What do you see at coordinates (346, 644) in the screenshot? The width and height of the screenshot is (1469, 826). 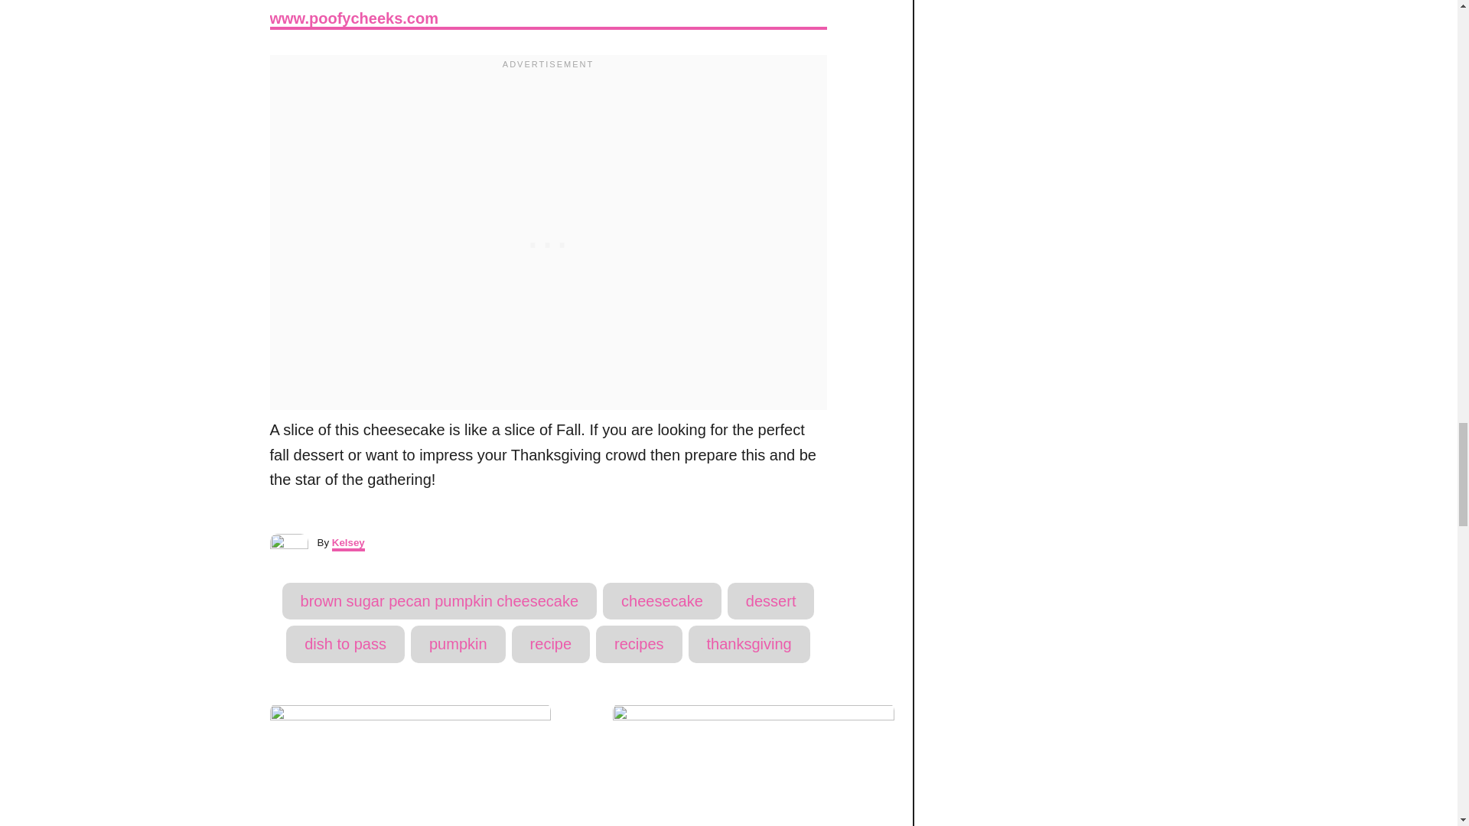 I see `dish to pass` at bounding box center [346, 644].